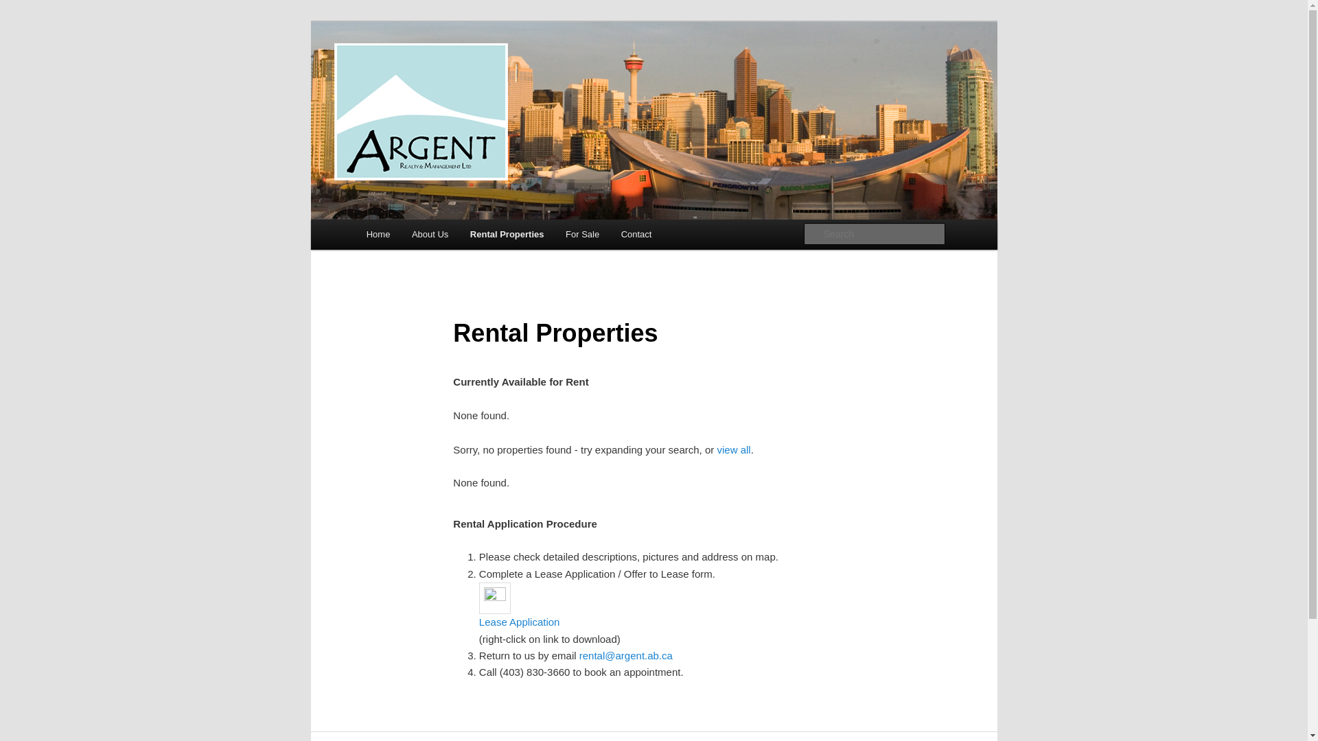 This screenshot has width=1318, height=741. I want to click on For Sale, so click(582, 235).